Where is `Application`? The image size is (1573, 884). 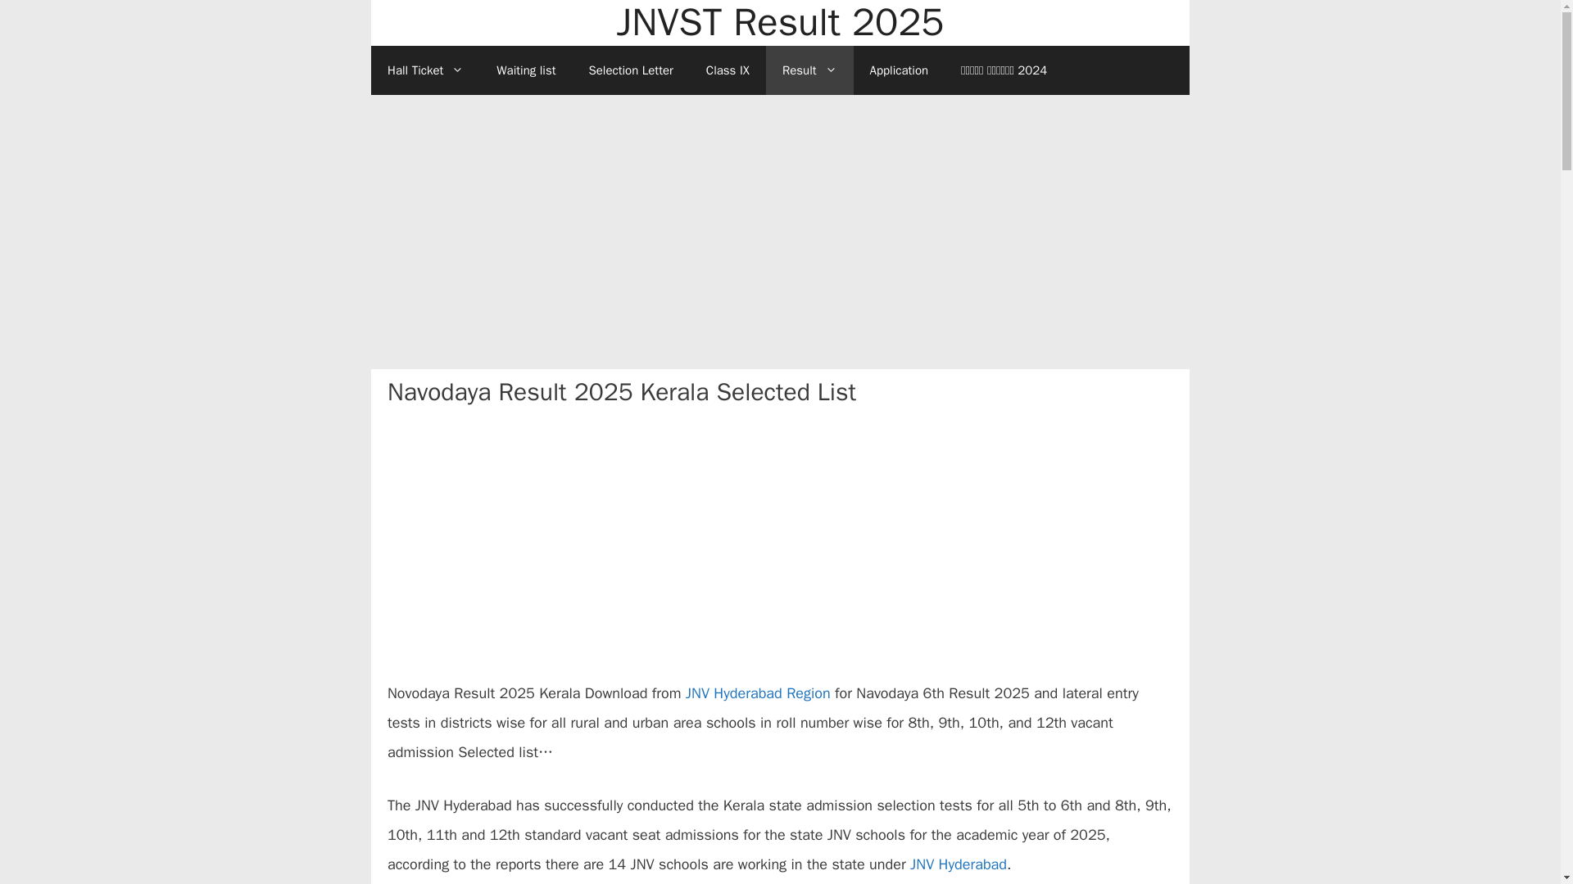
Application is located at coordinates (900, 70).